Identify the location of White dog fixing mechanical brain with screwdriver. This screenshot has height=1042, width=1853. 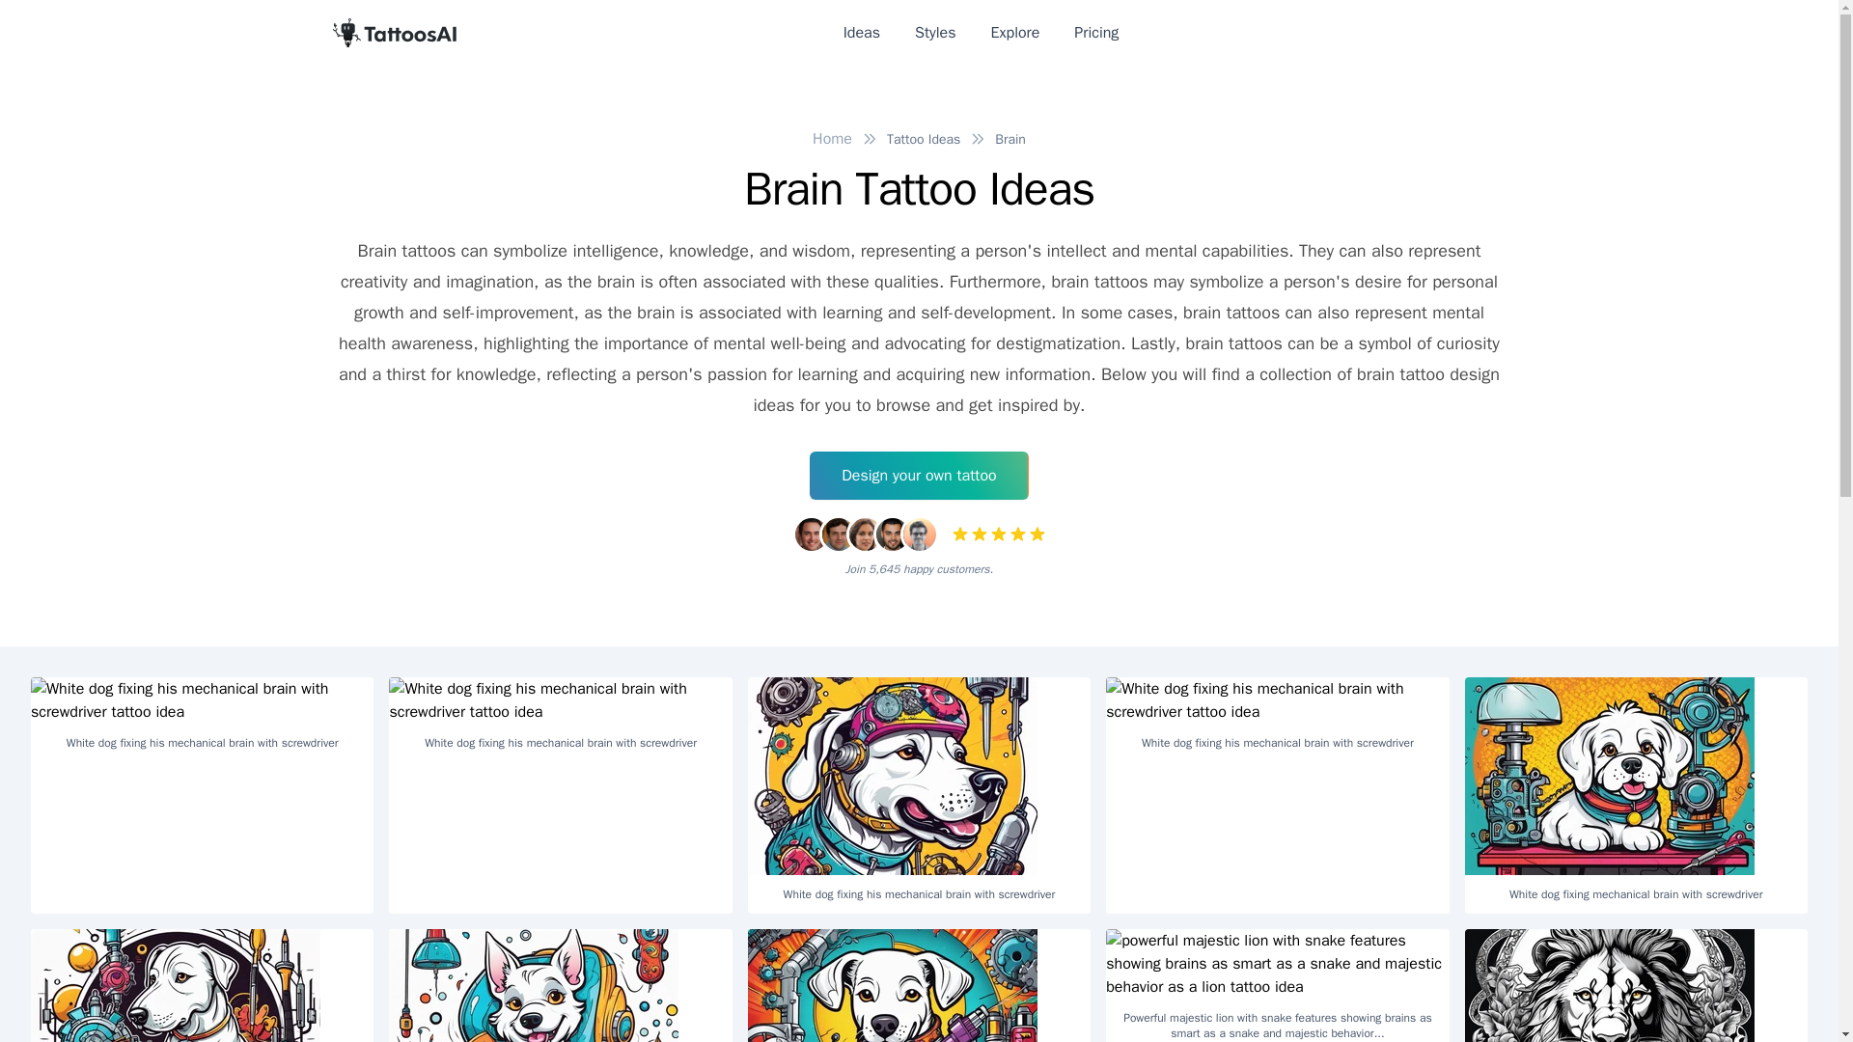
(560, 986).